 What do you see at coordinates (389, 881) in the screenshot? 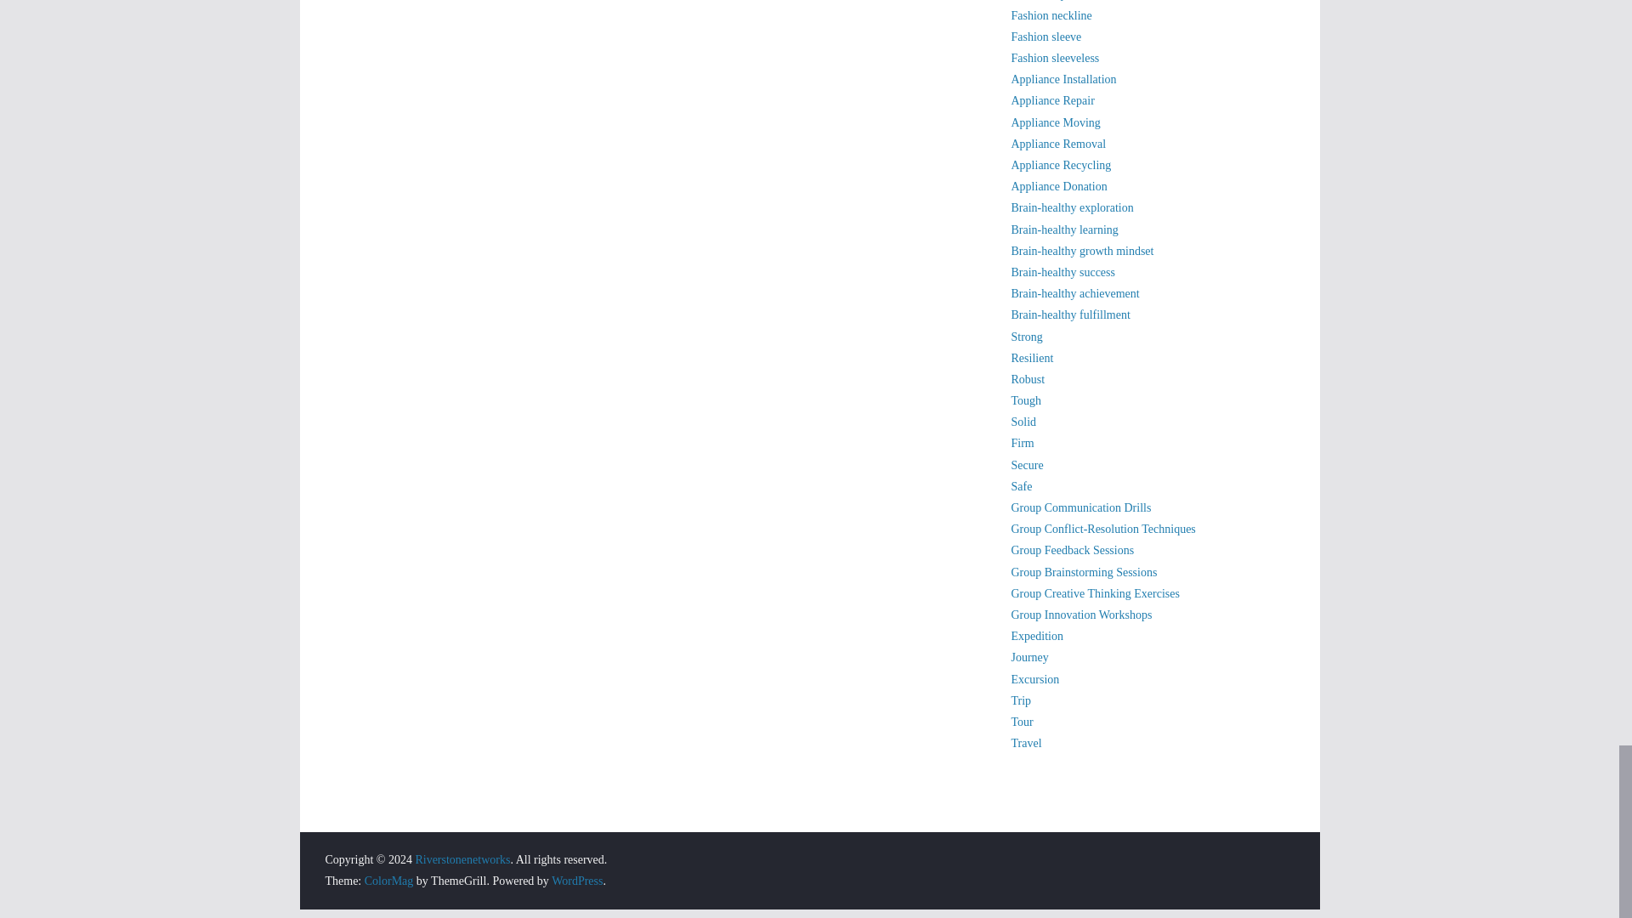
I see `ColorMag` at bounding box center [389, 881].